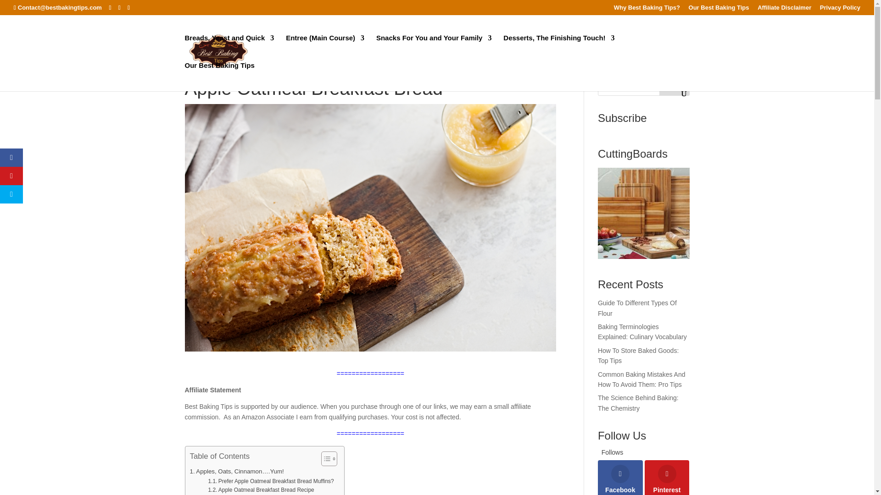  I want to click on Snacks For You and Your Family, so click(434, 49).